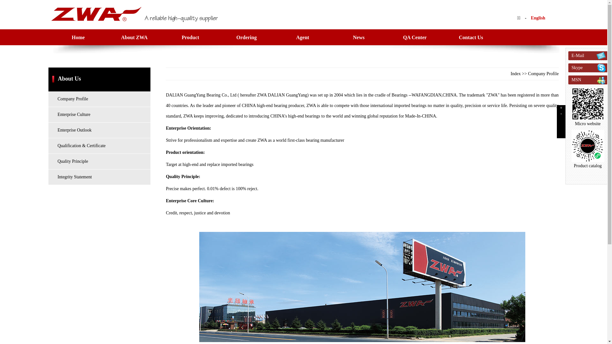 This screenshot has height=344, width=612. Describe the element at coordinates (359, 37) in the screenshot. I see `News` at that location.